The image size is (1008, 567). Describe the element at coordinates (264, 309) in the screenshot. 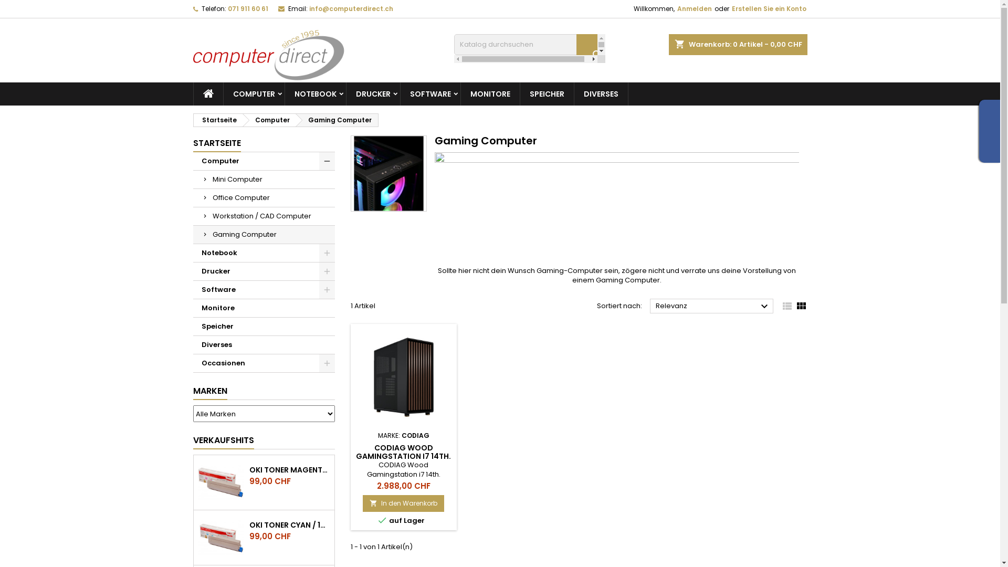

I see `Monitore` at that location.